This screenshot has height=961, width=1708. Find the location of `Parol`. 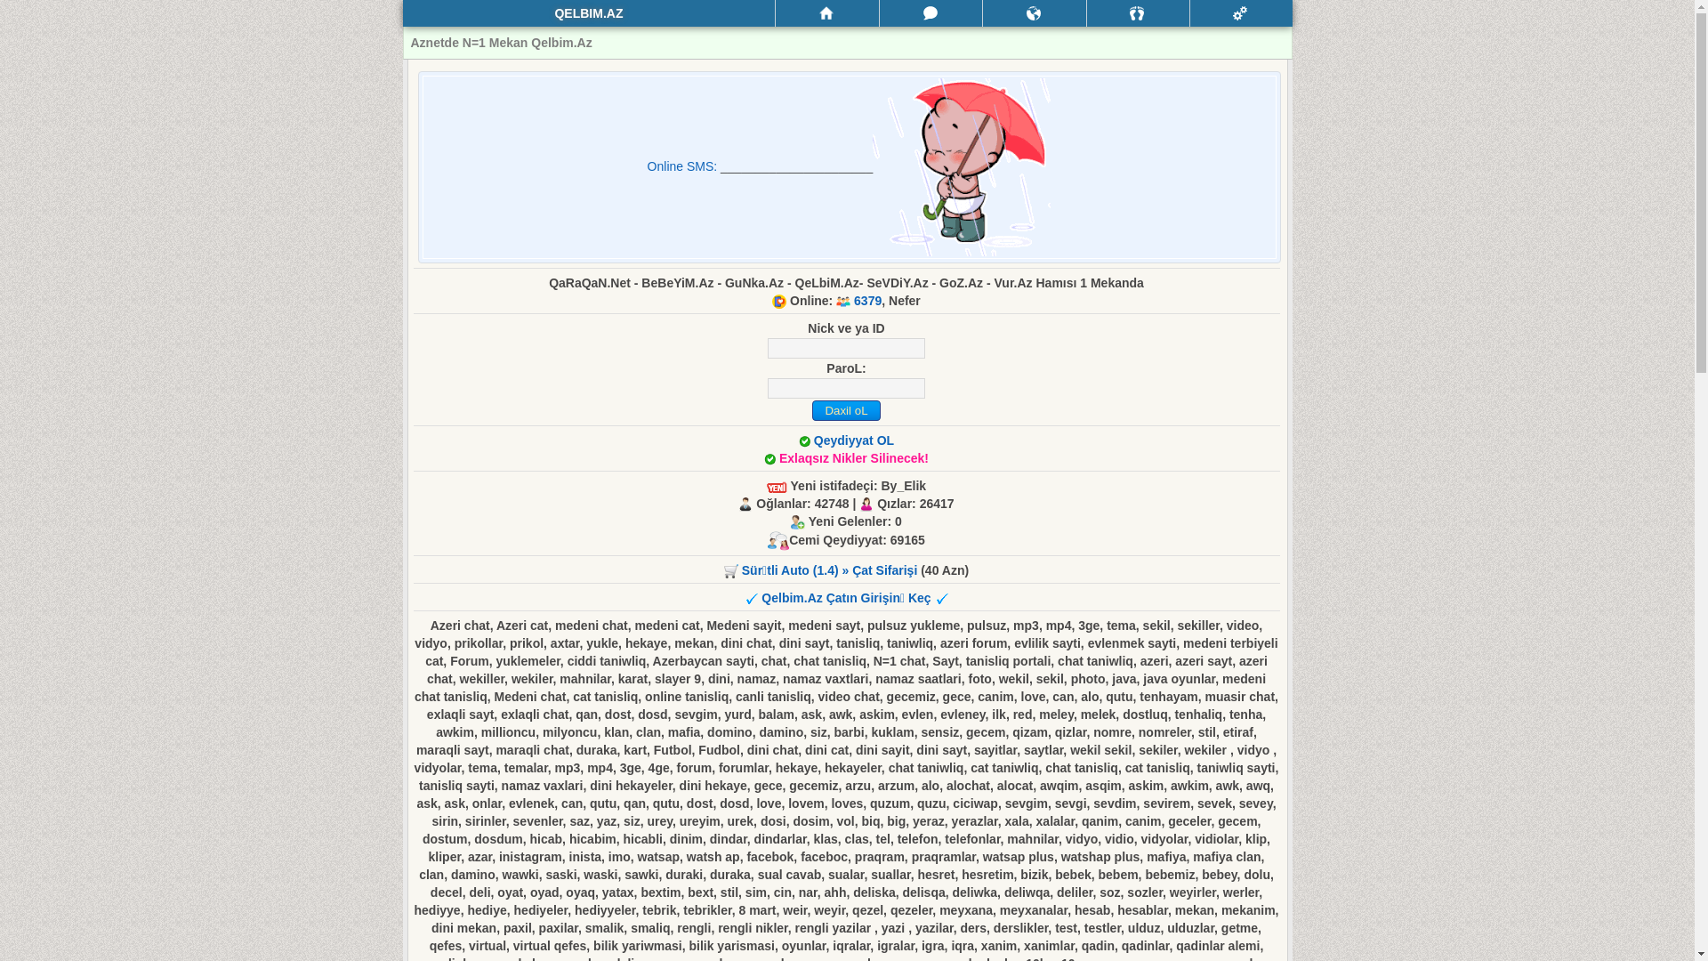

Parol is located at coordinates (847, 388).